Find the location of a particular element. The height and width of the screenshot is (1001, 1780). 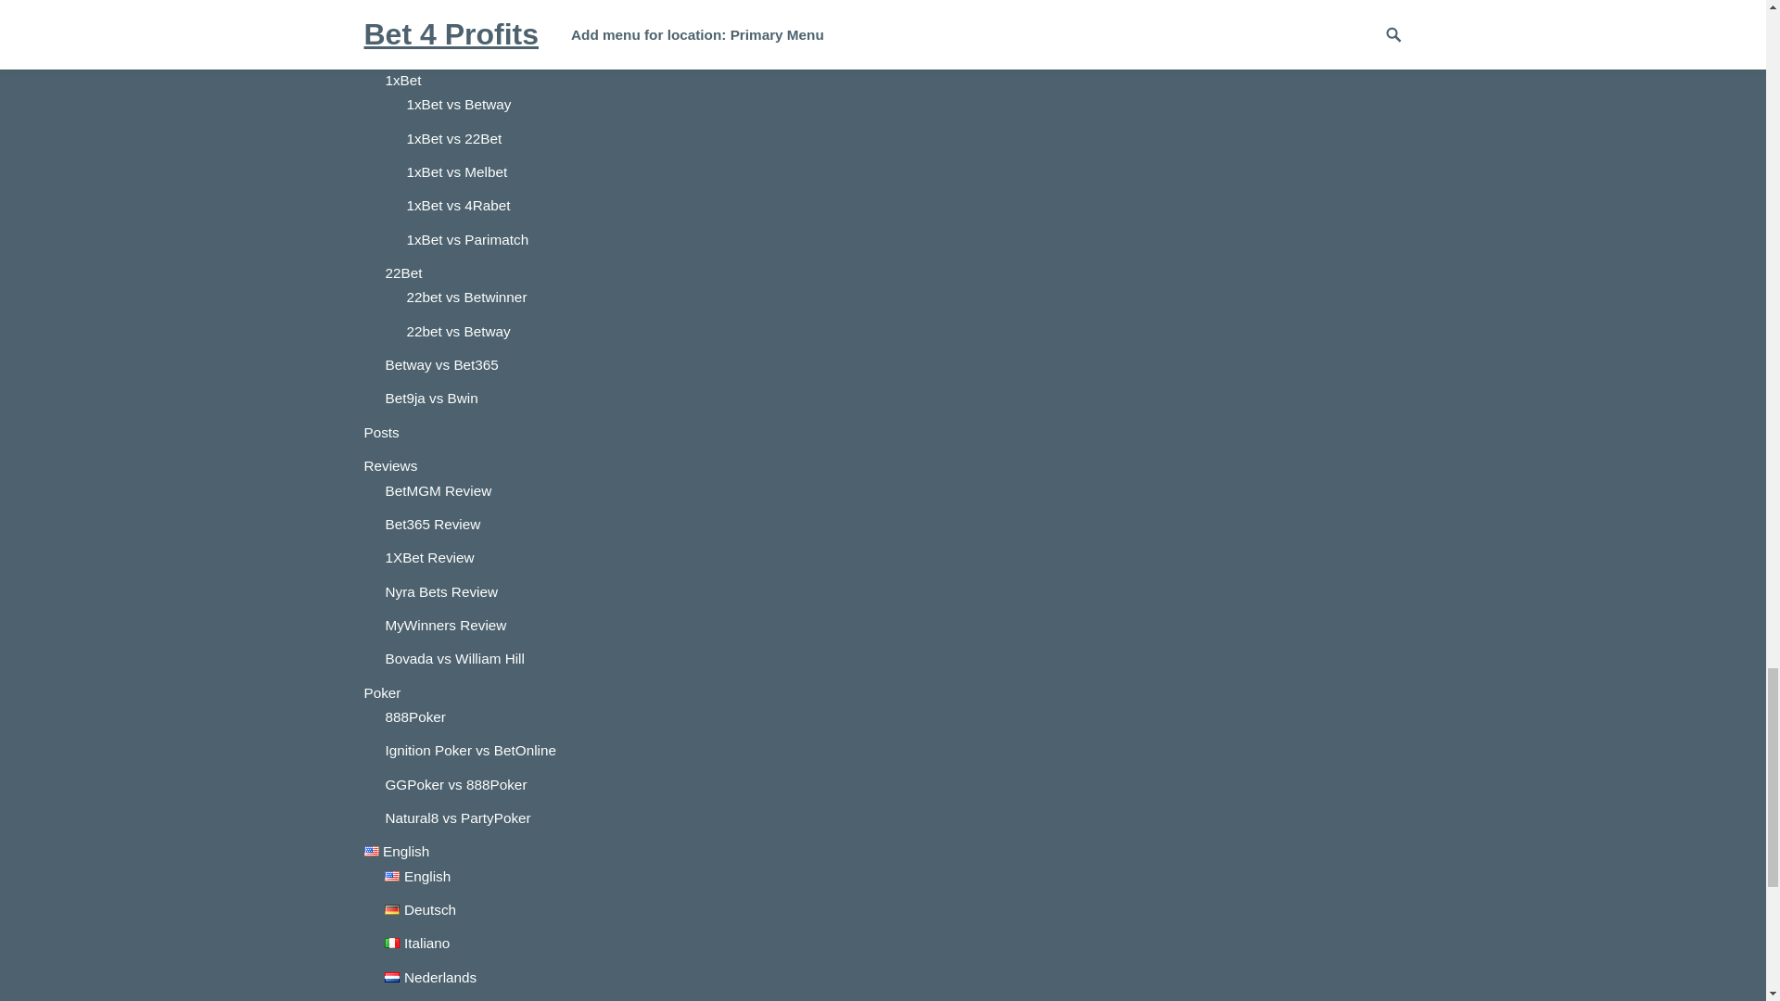

Bet9ja vs Bwin is located at coordinates (430, 399).